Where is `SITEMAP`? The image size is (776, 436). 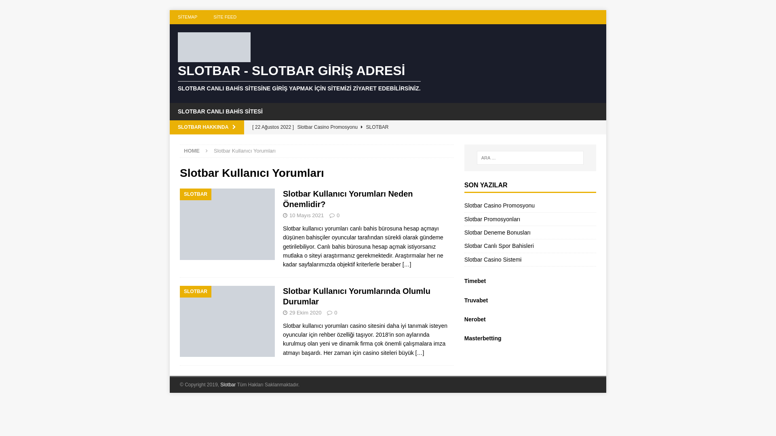 SITEMAP is located at coordinates (188, 17).